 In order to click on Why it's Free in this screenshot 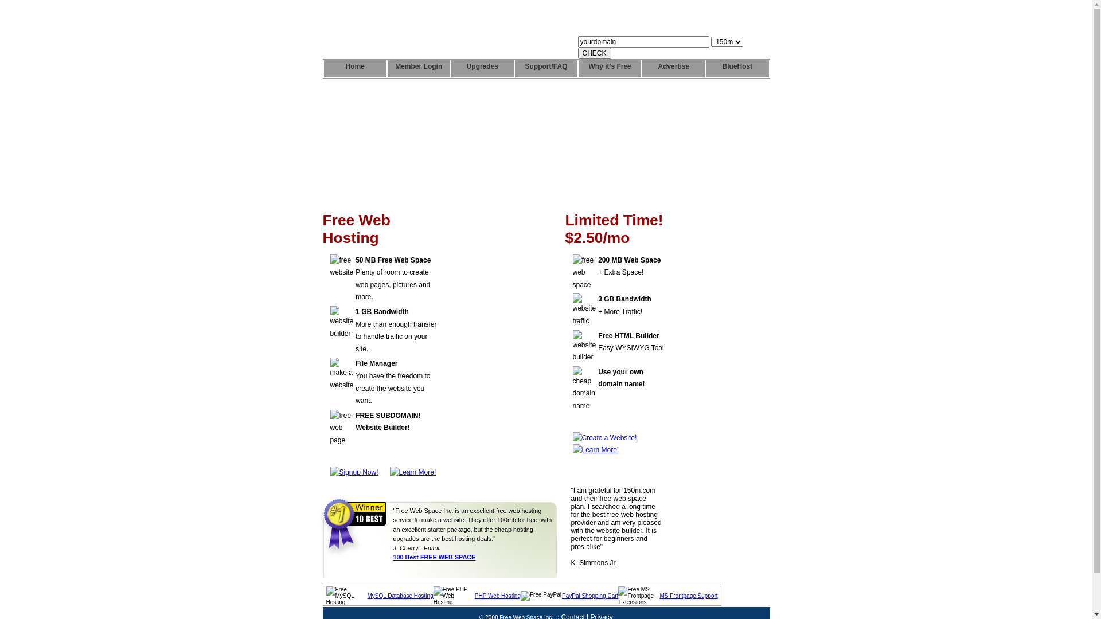, I will do `click(610, 69)`.